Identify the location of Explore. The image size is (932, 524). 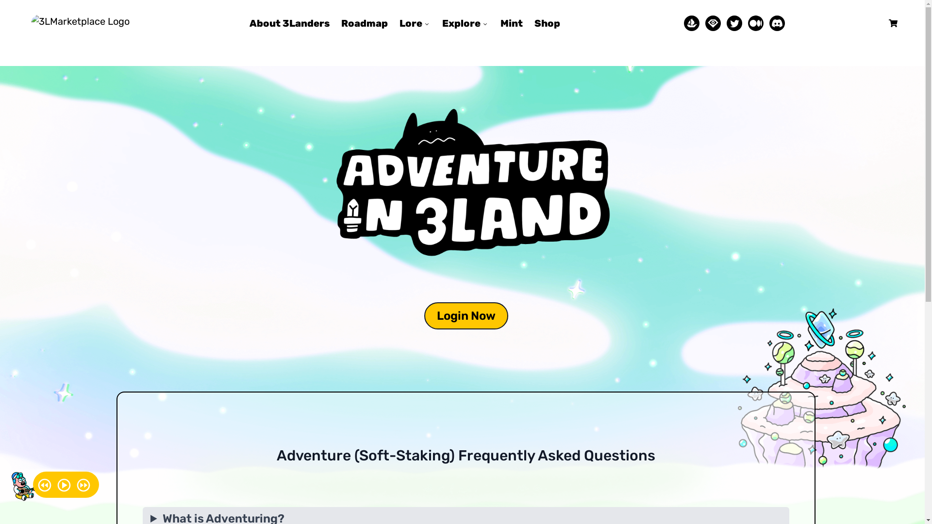
(466, 23).